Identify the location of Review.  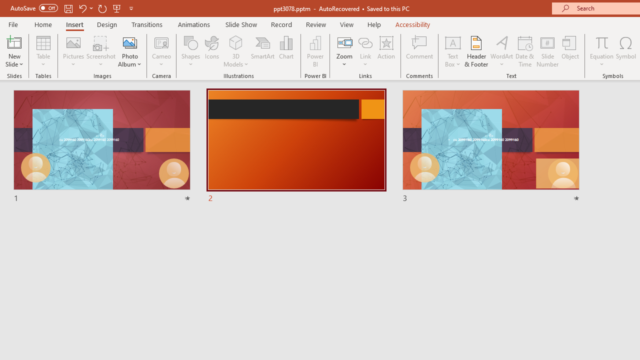
(315, 24).